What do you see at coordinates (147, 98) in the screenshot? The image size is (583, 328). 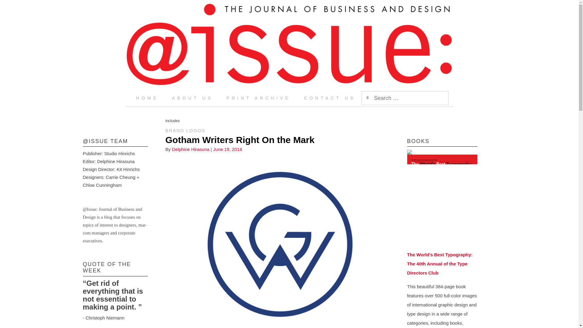 I see `HOME` at bounding box center [147, 98].